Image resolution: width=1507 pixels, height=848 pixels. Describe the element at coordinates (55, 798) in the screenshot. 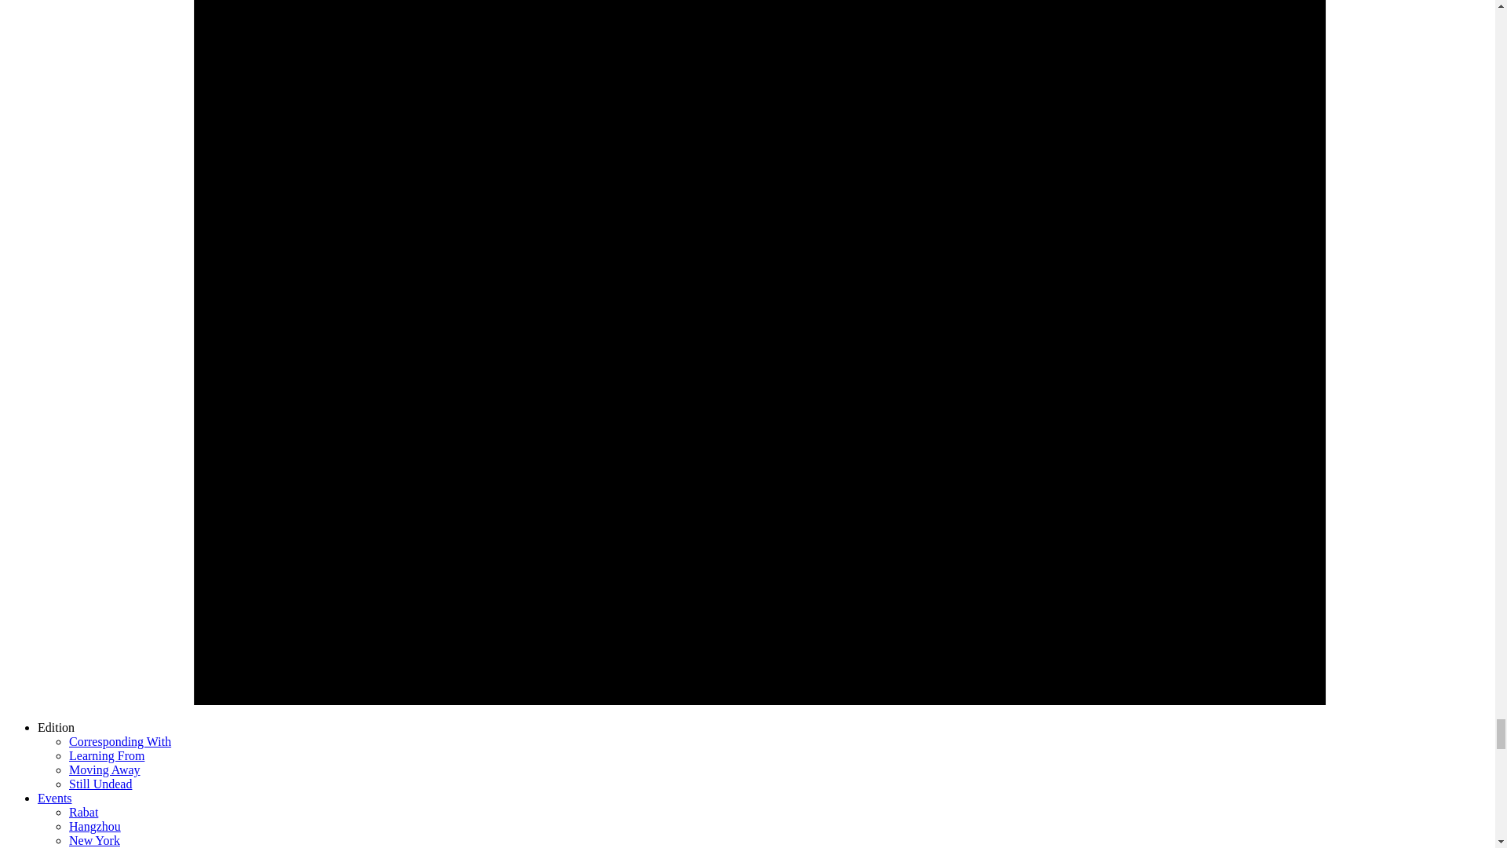

I see `Events` at that location.